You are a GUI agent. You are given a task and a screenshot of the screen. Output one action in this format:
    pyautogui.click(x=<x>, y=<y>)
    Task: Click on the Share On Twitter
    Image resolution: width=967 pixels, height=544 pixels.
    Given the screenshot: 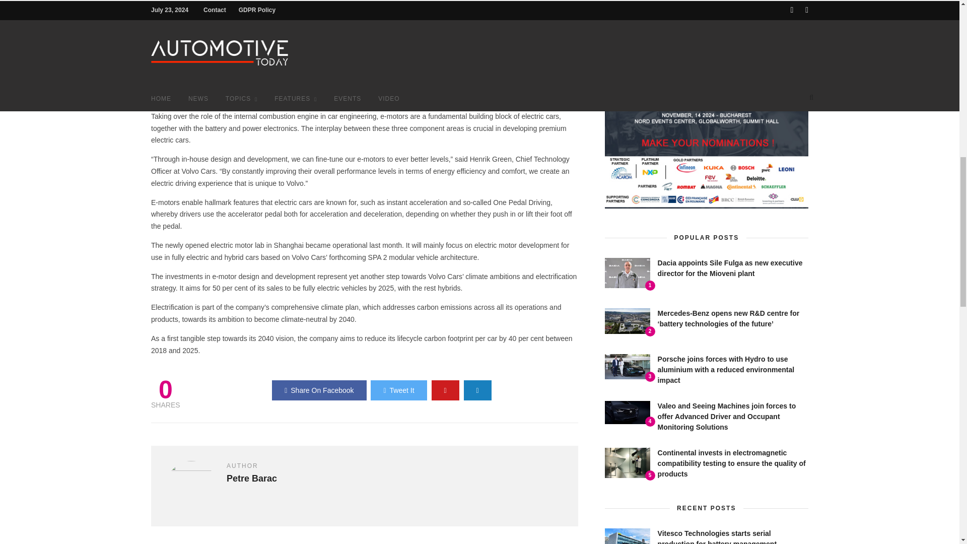 What is the action you would take?
    pyautogui.click(x=398, y=390)
    